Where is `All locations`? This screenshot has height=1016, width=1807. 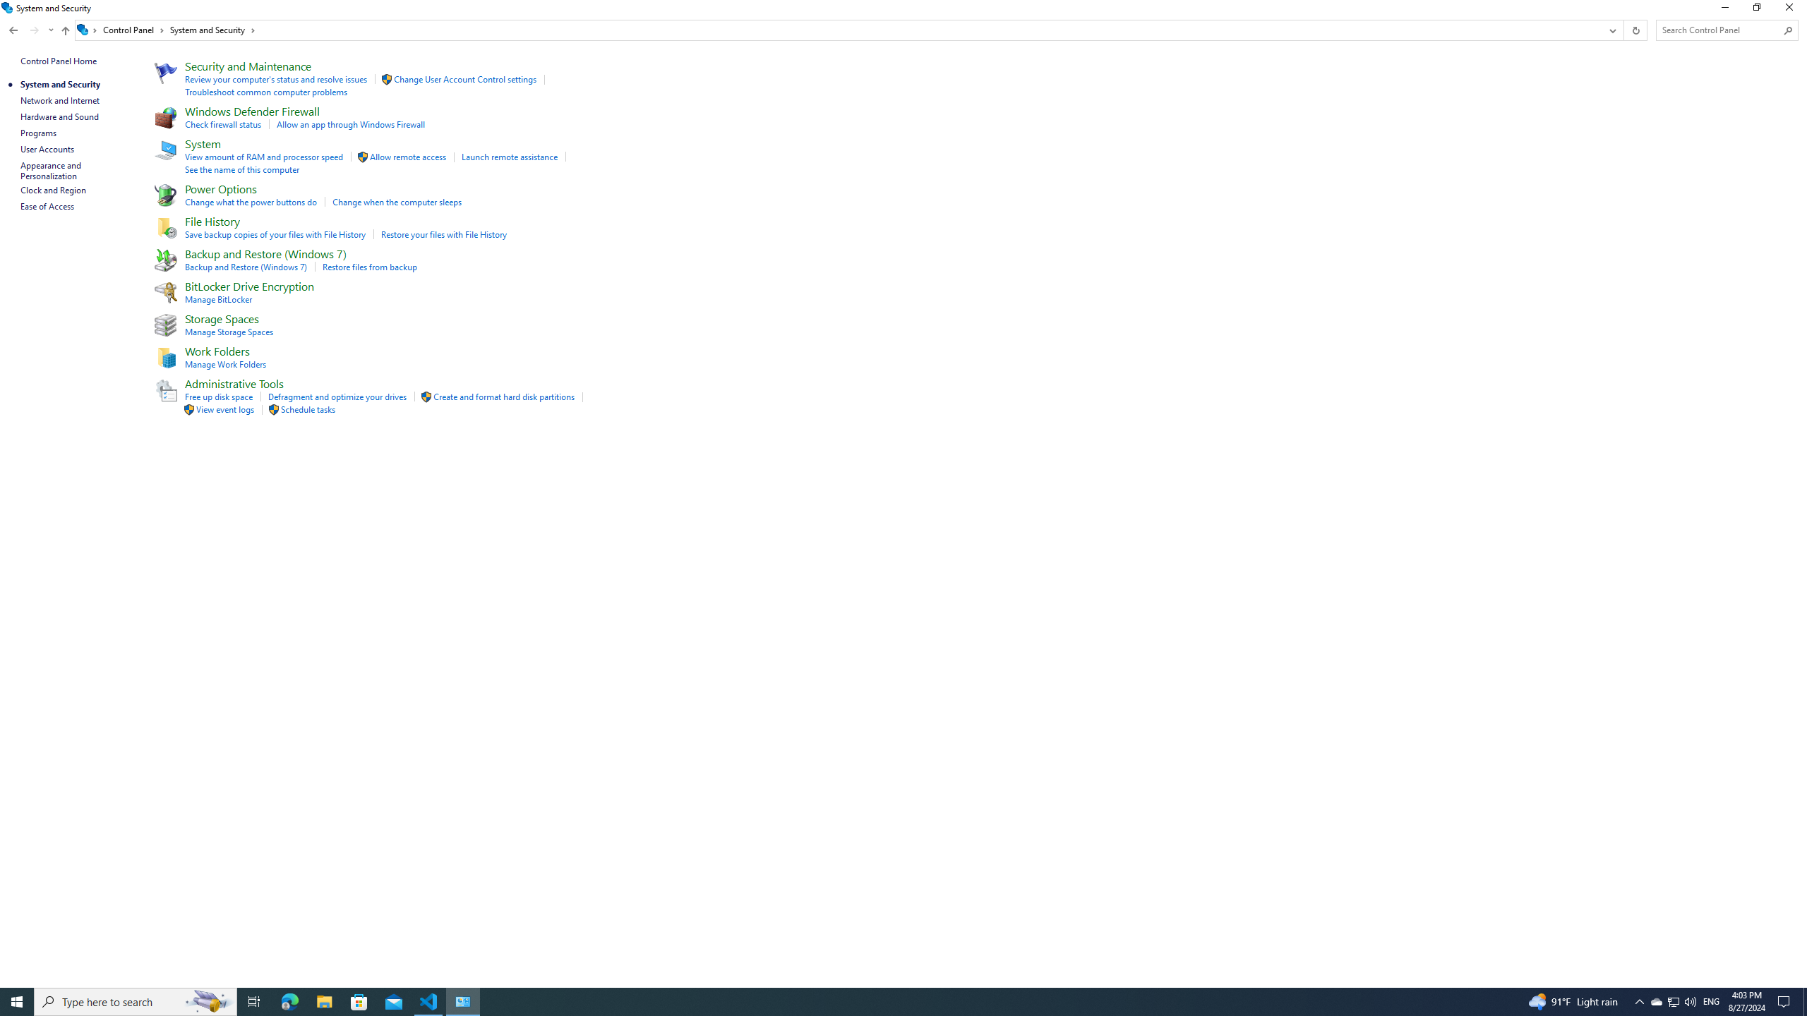
All locations is located at coordinates (88, 30).